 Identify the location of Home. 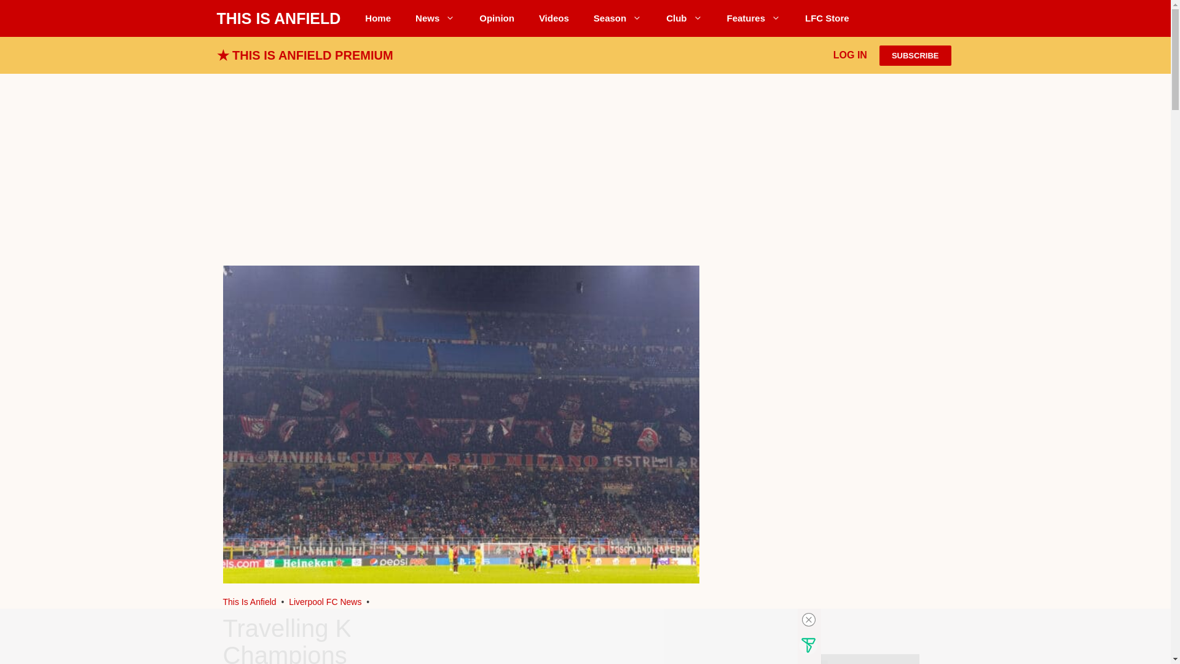
(378, 18).